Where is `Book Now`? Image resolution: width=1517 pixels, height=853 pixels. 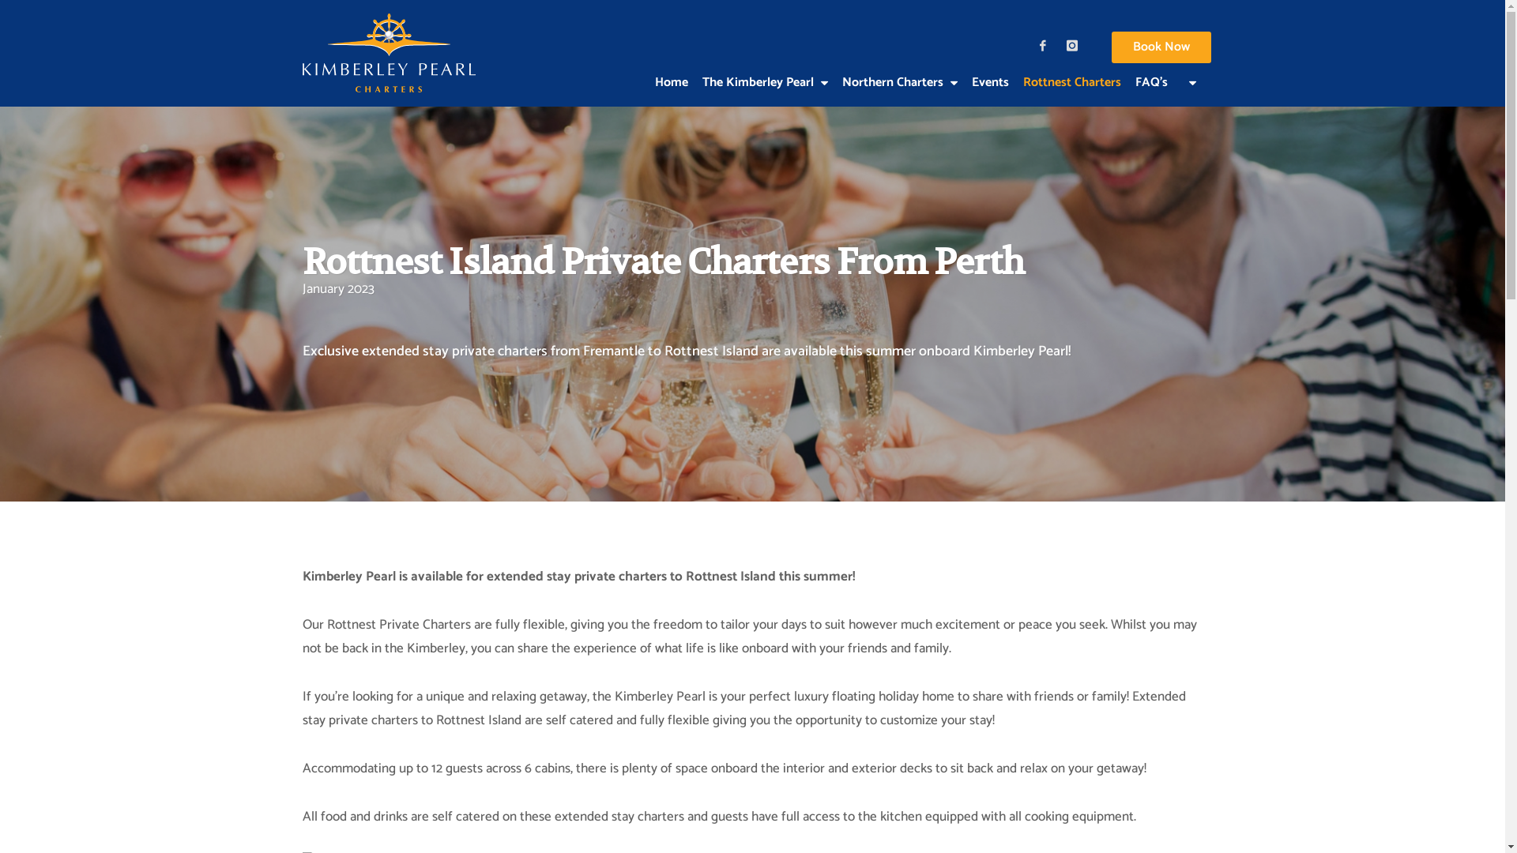 Book Now is located at coordinates (1161, 47).